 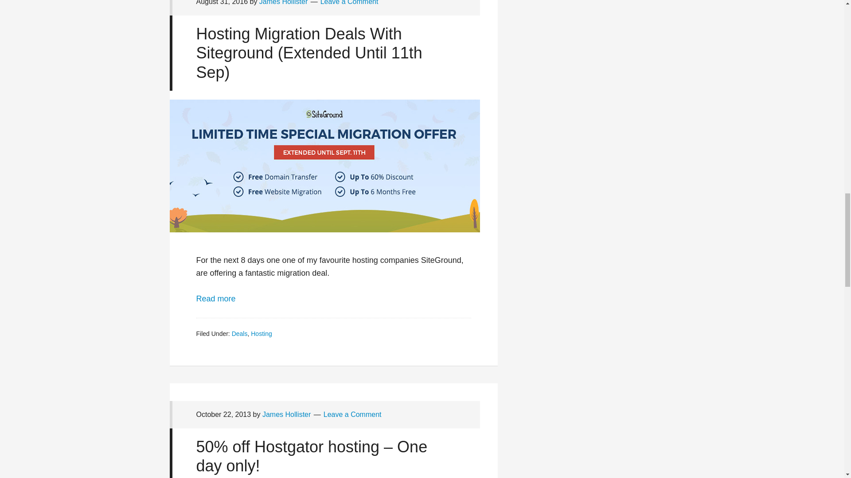 I want to click on Hosting, so click(x=261, y=334).